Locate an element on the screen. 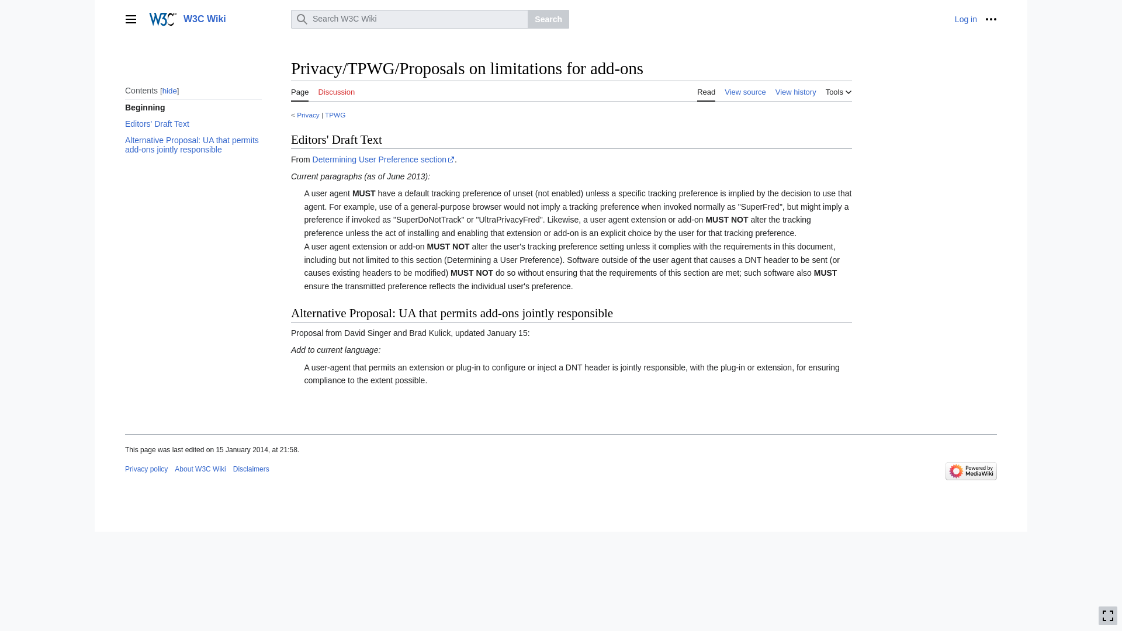 Image resolution: width=1122 pixels, height=631 pixels. More options is located at coordinates (991, 19).